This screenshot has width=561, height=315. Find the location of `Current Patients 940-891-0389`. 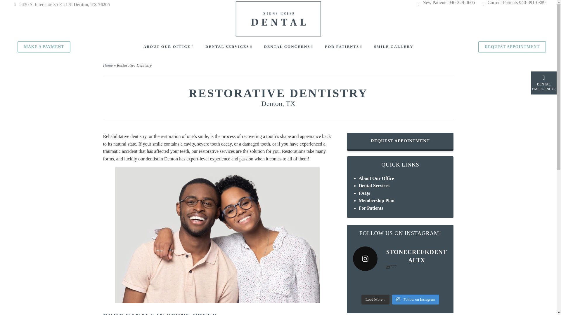

Current Patients 940-891-0389 is located at coordinates (516, 2).